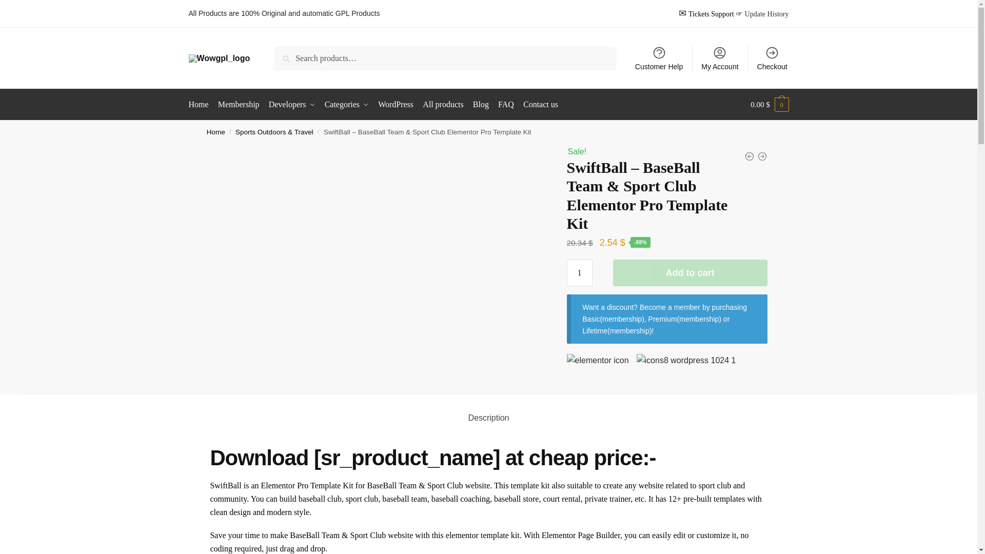 This screenshot has width=985, height=554. I want to click on Update History, so click(766, 13).